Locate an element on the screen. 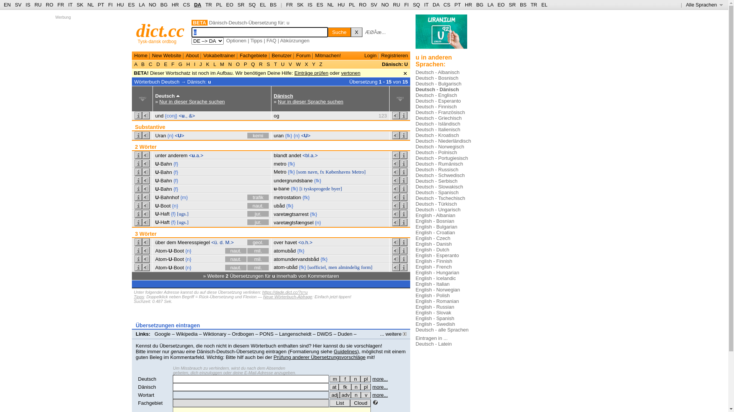  naut. is located at coordinates (236, 259).